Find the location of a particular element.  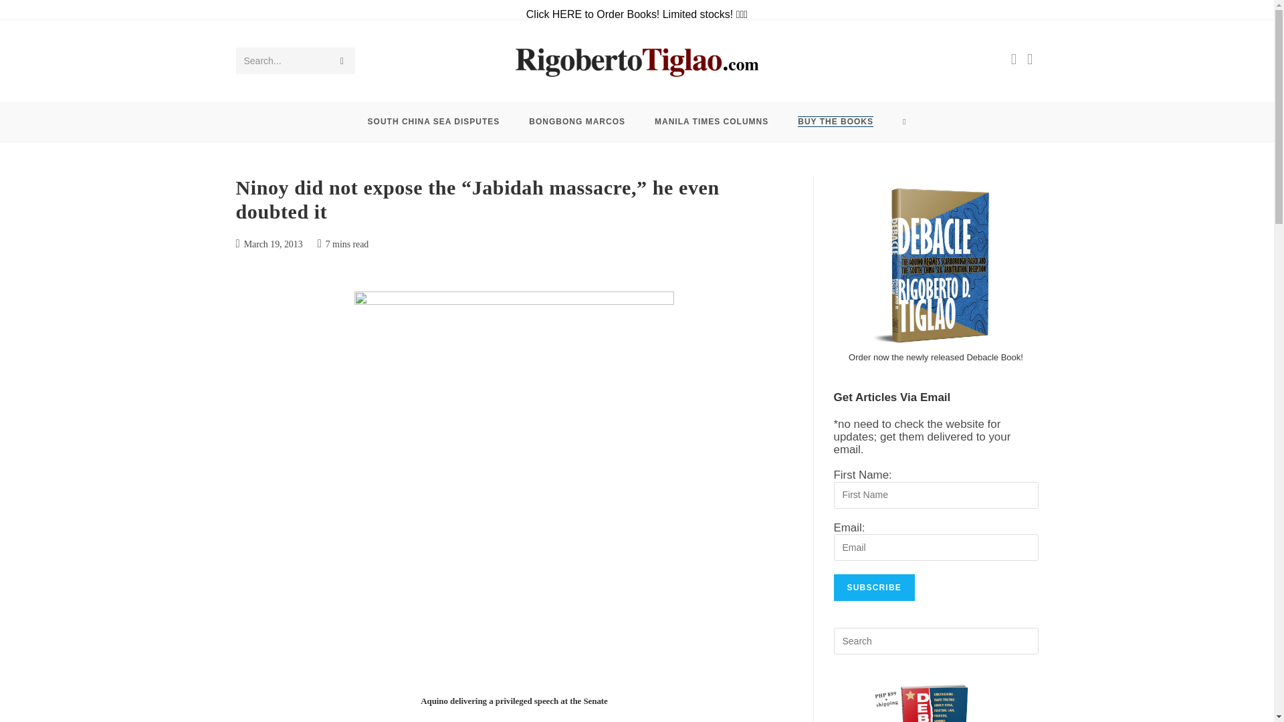

Submit search is located at coordinates (341, 61).